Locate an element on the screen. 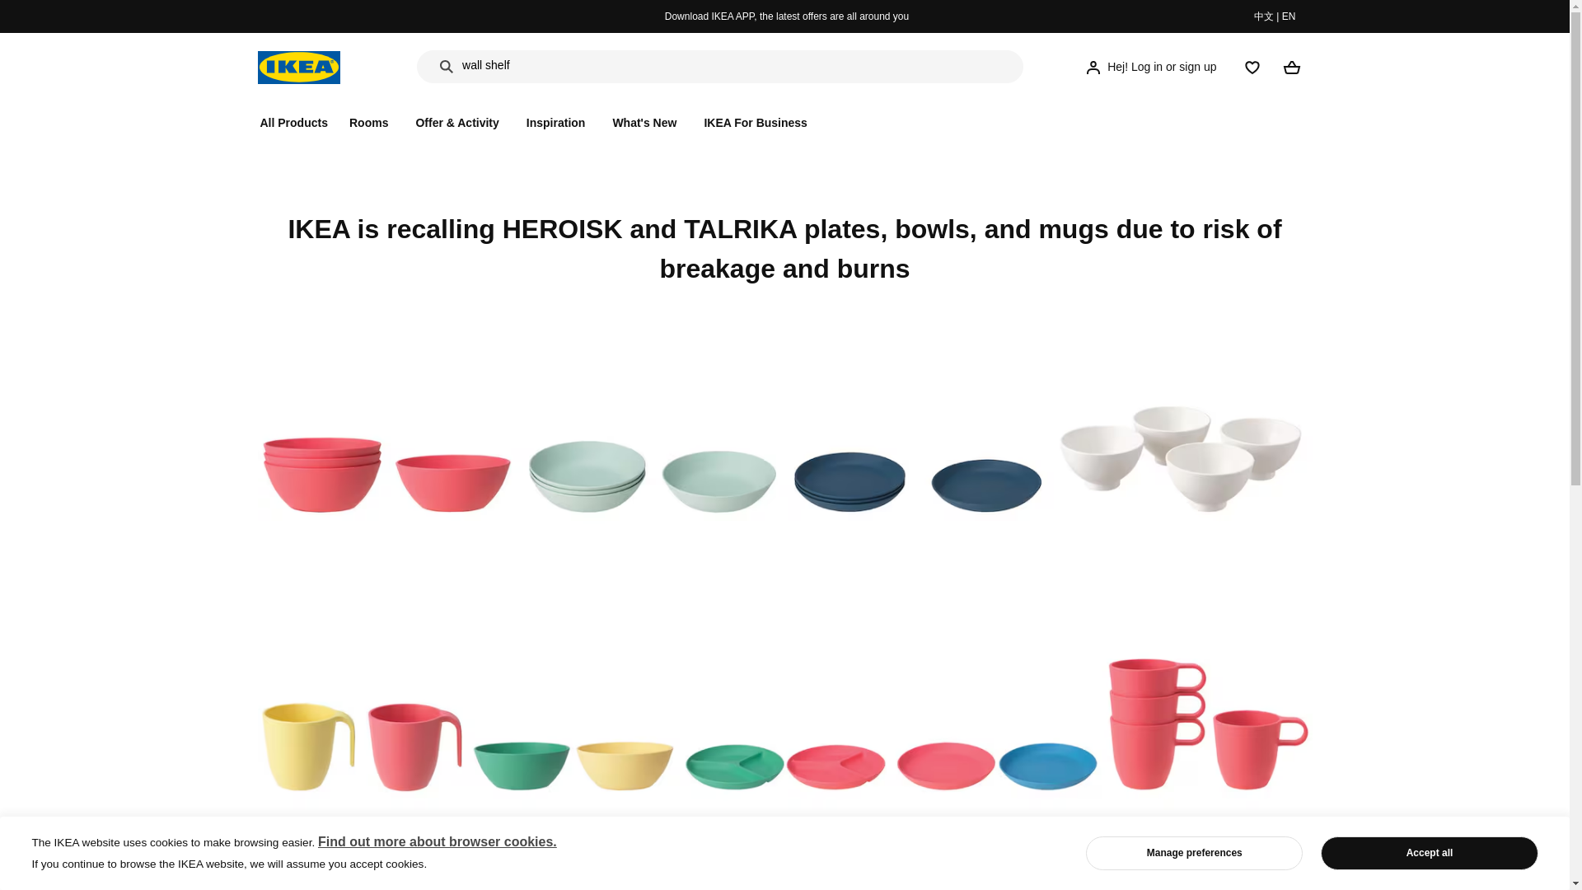 The height and width of the screenshot is (890, 1582). Download IKEA APP, the latest offers are all around you is located at coordinates (786, 16).